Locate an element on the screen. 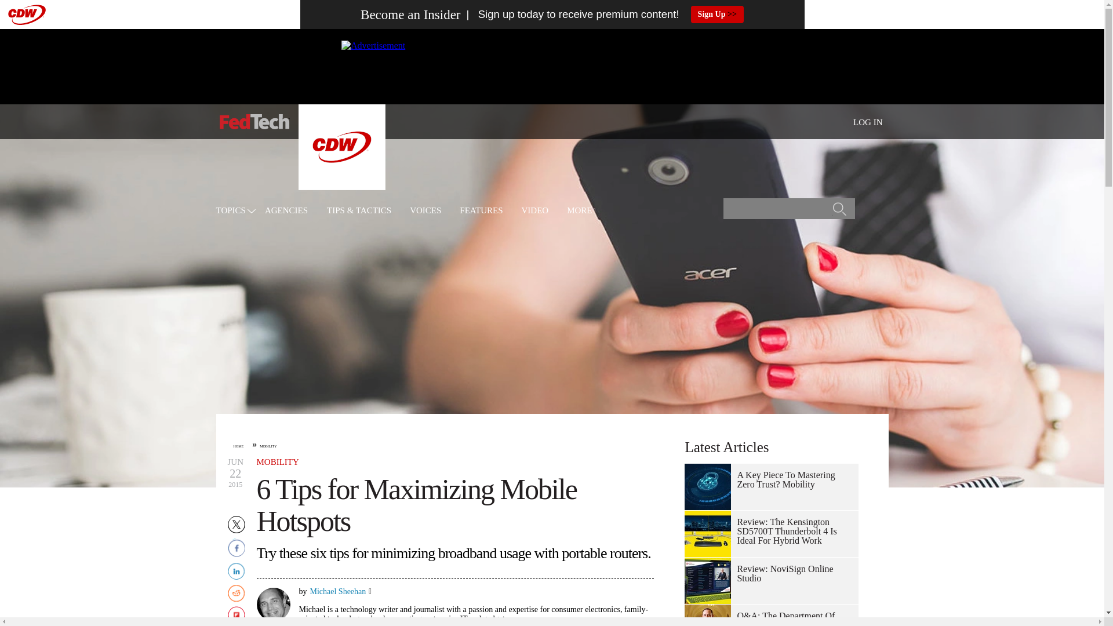 This screenshot has width=1113, height=626. AGENCIES is located at coordinates (286, 211).